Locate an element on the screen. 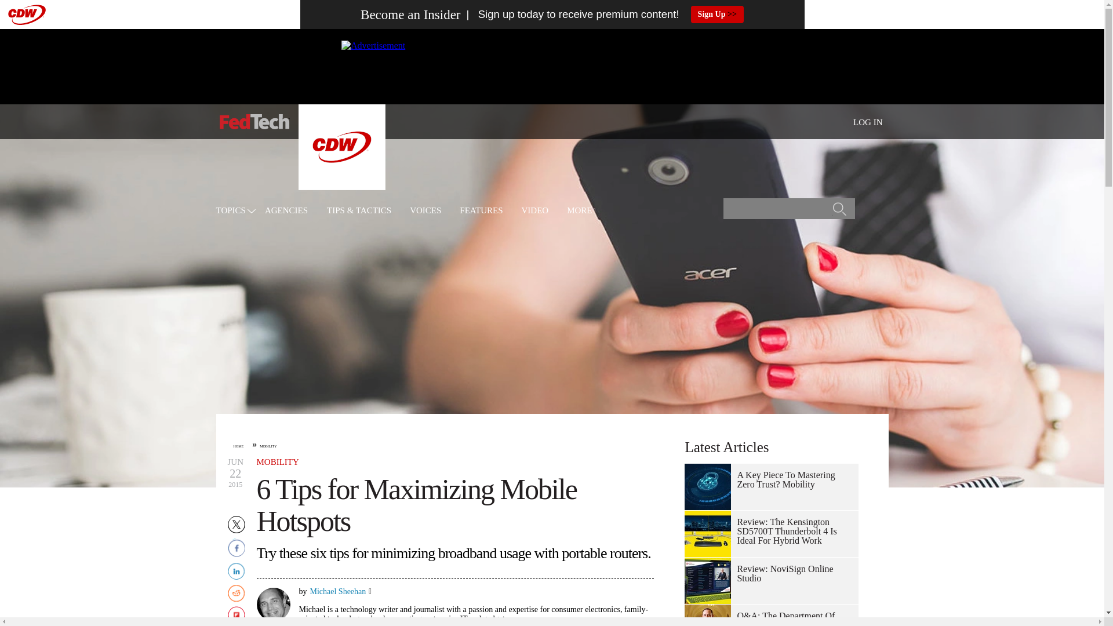 This screenshot has width=1113, height=626. AGENCIES is located at coordinates (286, 211).